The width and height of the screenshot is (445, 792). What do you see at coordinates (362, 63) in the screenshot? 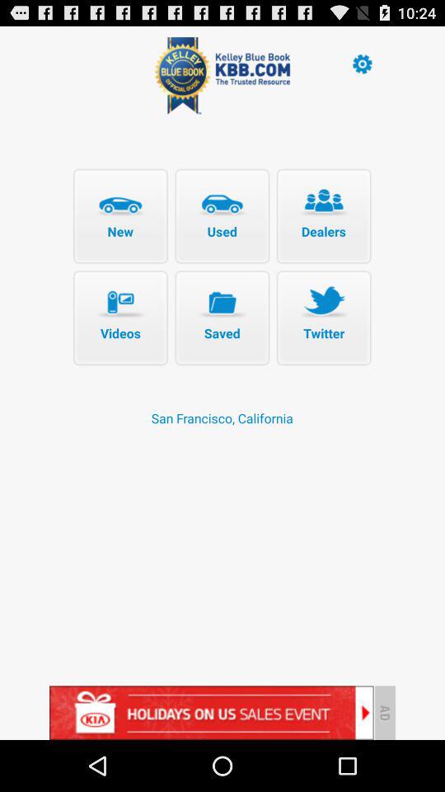
I see `go to settings` at bounding box center [362, 63].